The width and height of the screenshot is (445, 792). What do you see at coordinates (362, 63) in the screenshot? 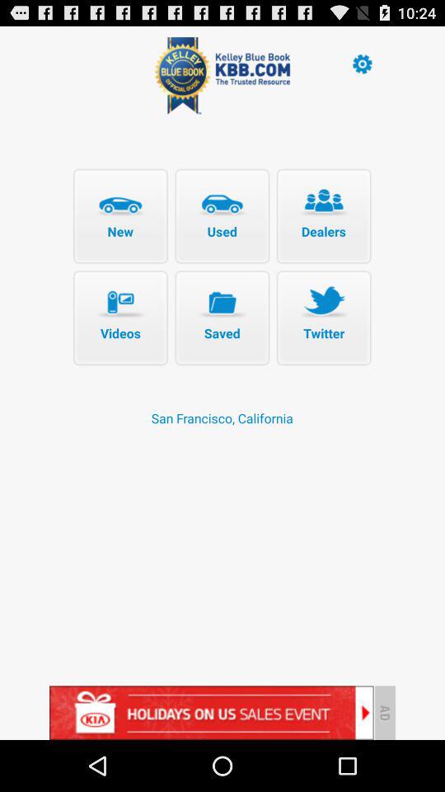
I see `go to settings` at bounding box center [362, 63].